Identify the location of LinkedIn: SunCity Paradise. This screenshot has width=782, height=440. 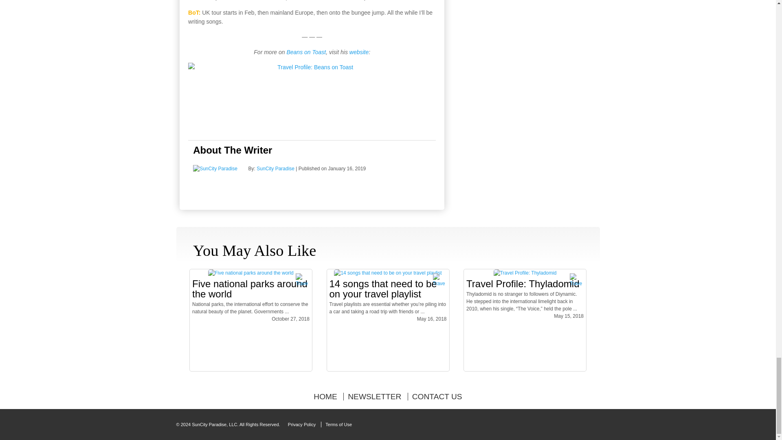
(277, 187).